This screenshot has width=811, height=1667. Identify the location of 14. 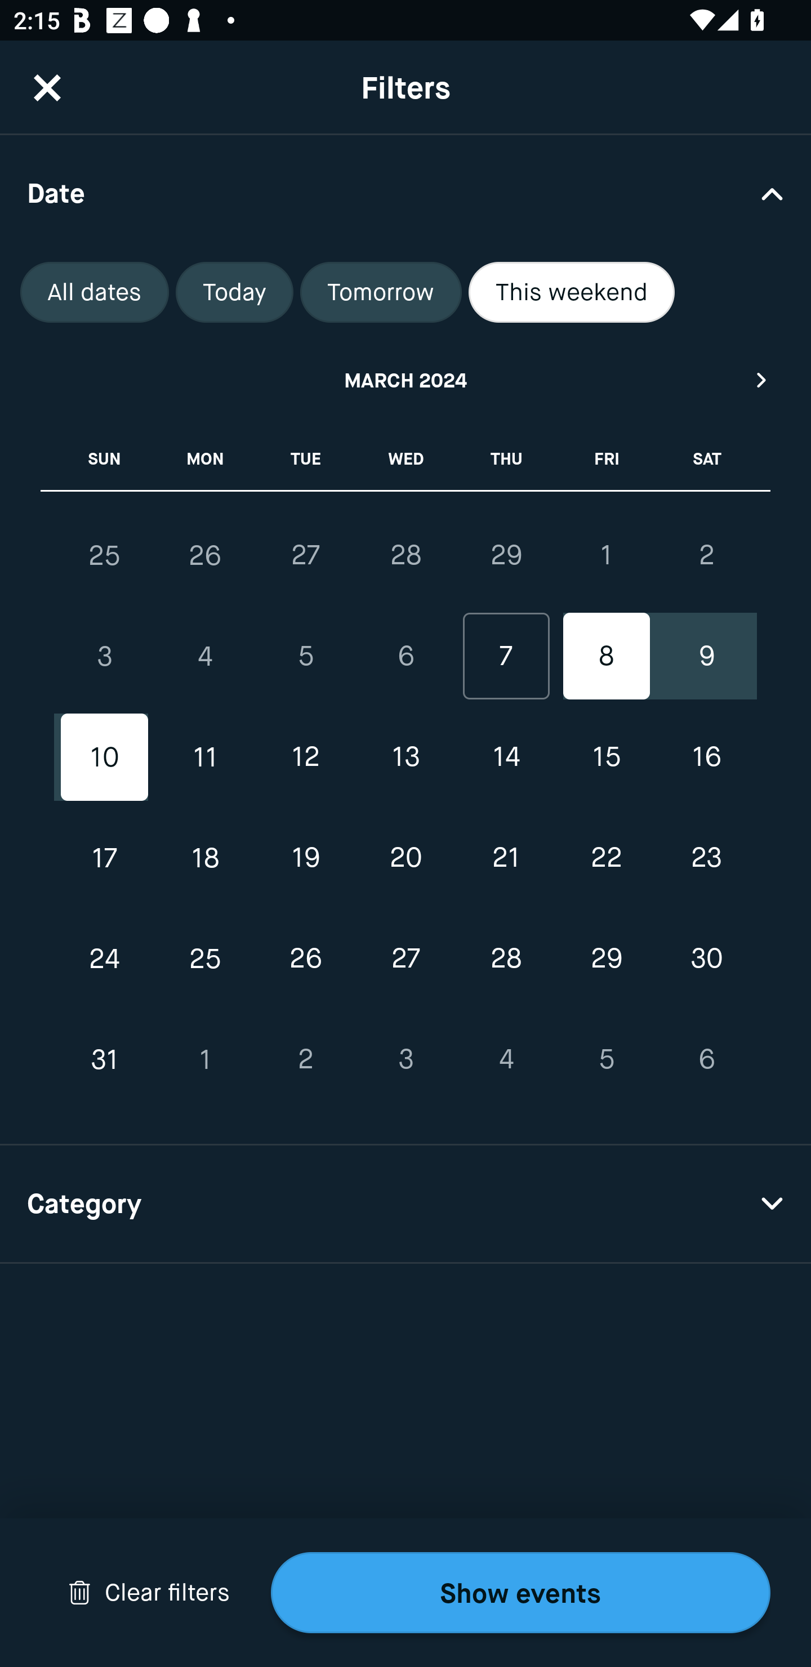
(506, 757).